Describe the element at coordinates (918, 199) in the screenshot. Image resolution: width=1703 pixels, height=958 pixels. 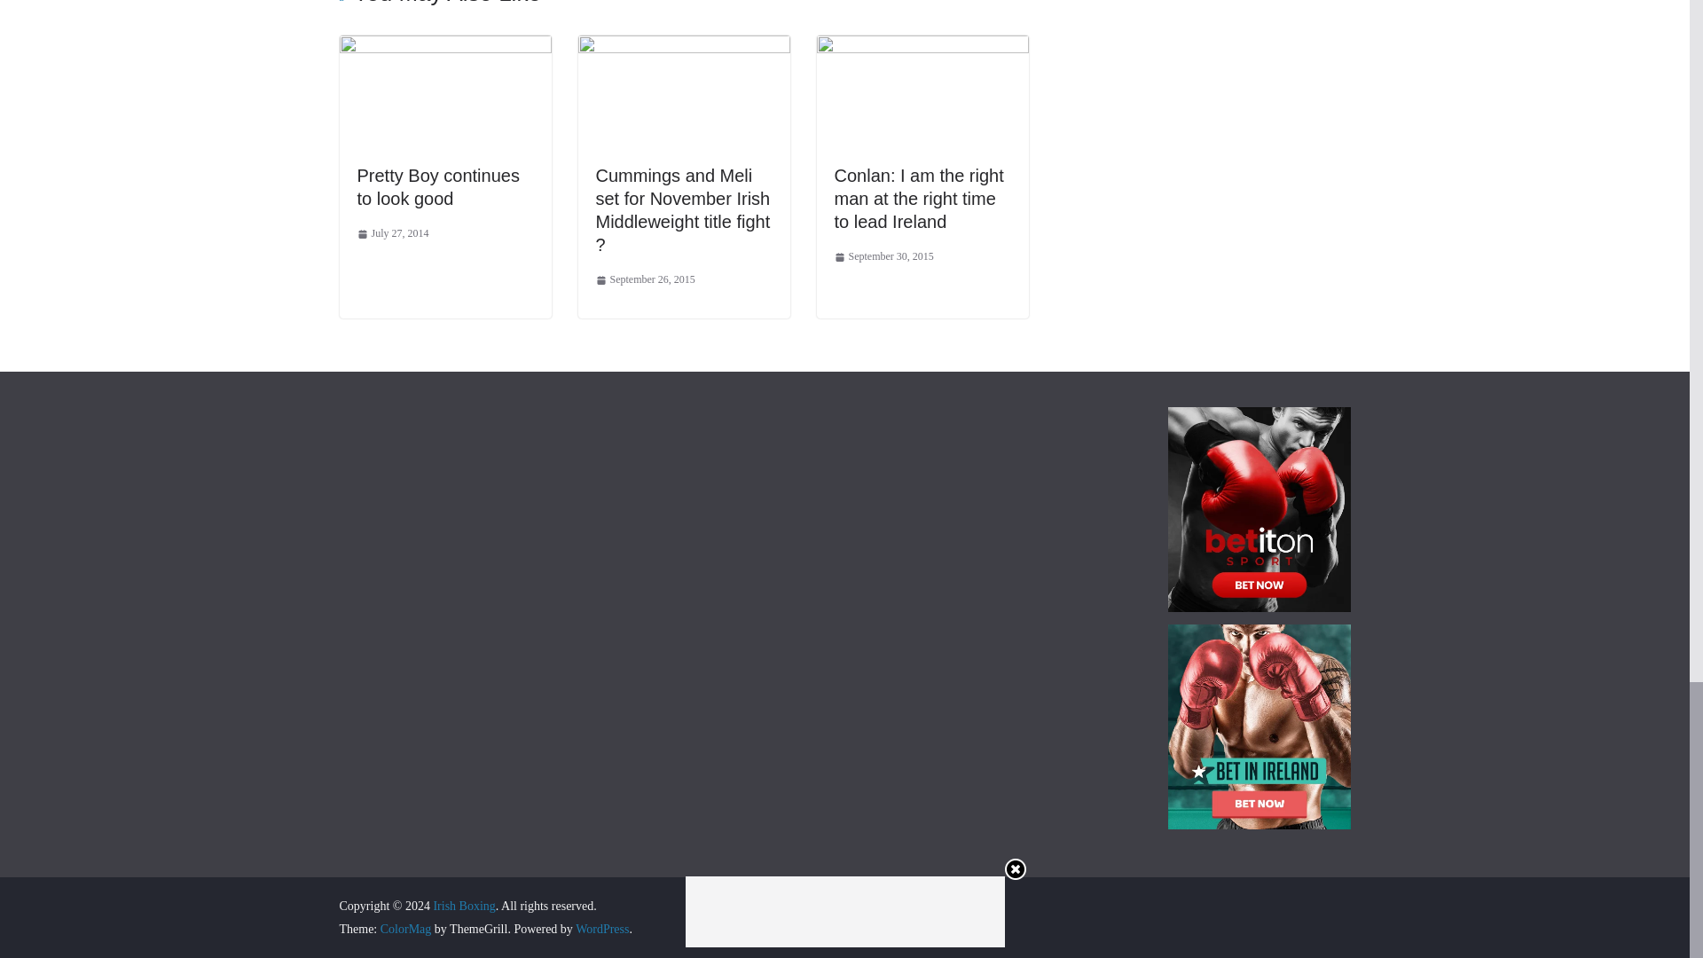
I see `Conlan: I am the right man at the right time to lead Ireland` at that location.